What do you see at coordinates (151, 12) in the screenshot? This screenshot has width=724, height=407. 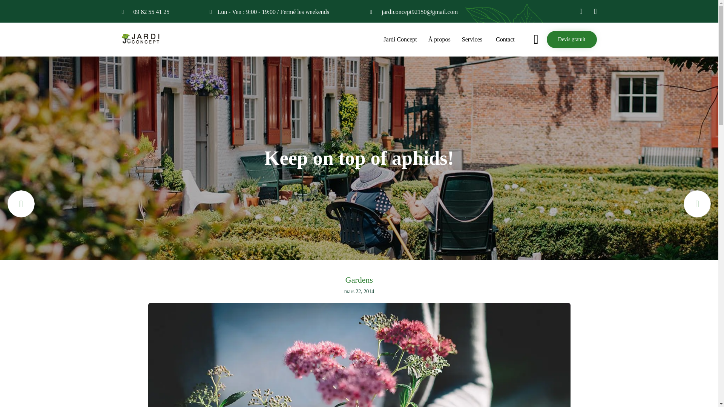 I see `09 82 55 41 25` at bounding box center [151, 12].